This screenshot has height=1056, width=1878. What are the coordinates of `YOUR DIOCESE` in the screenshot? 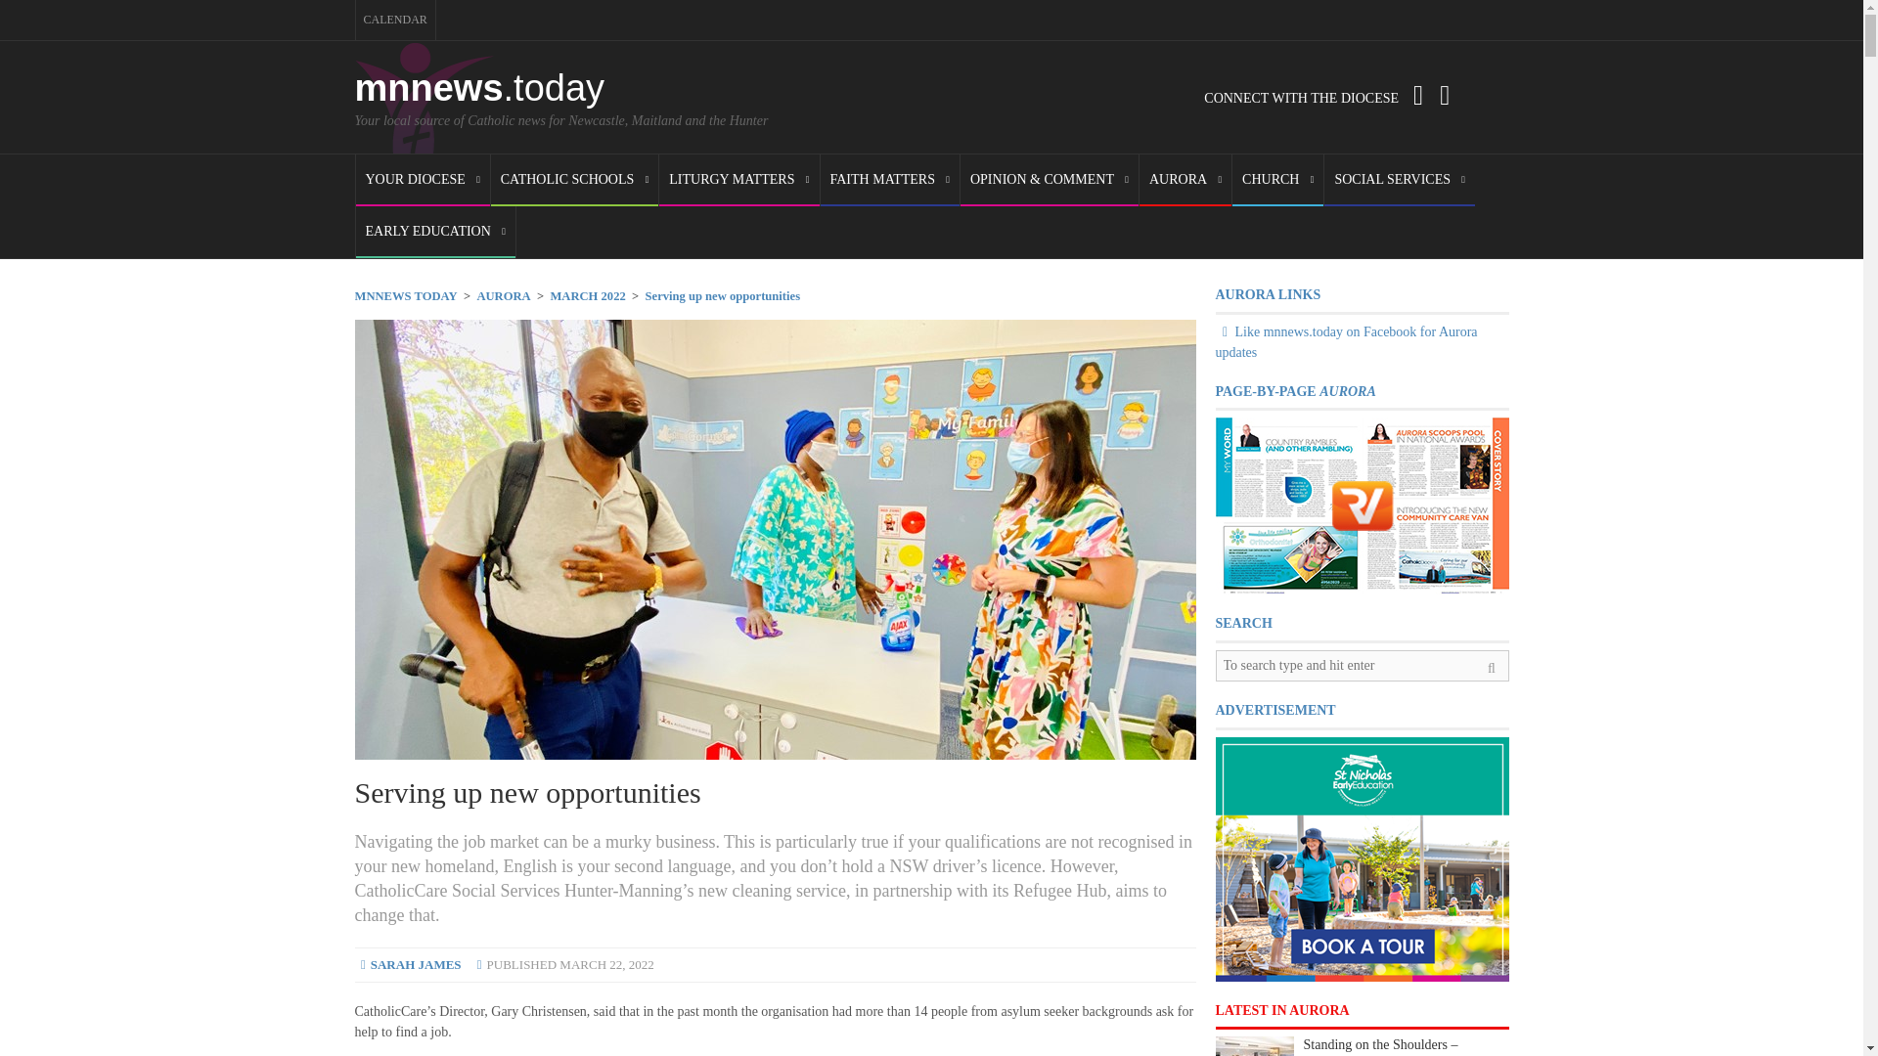 It's located at (423, 180).